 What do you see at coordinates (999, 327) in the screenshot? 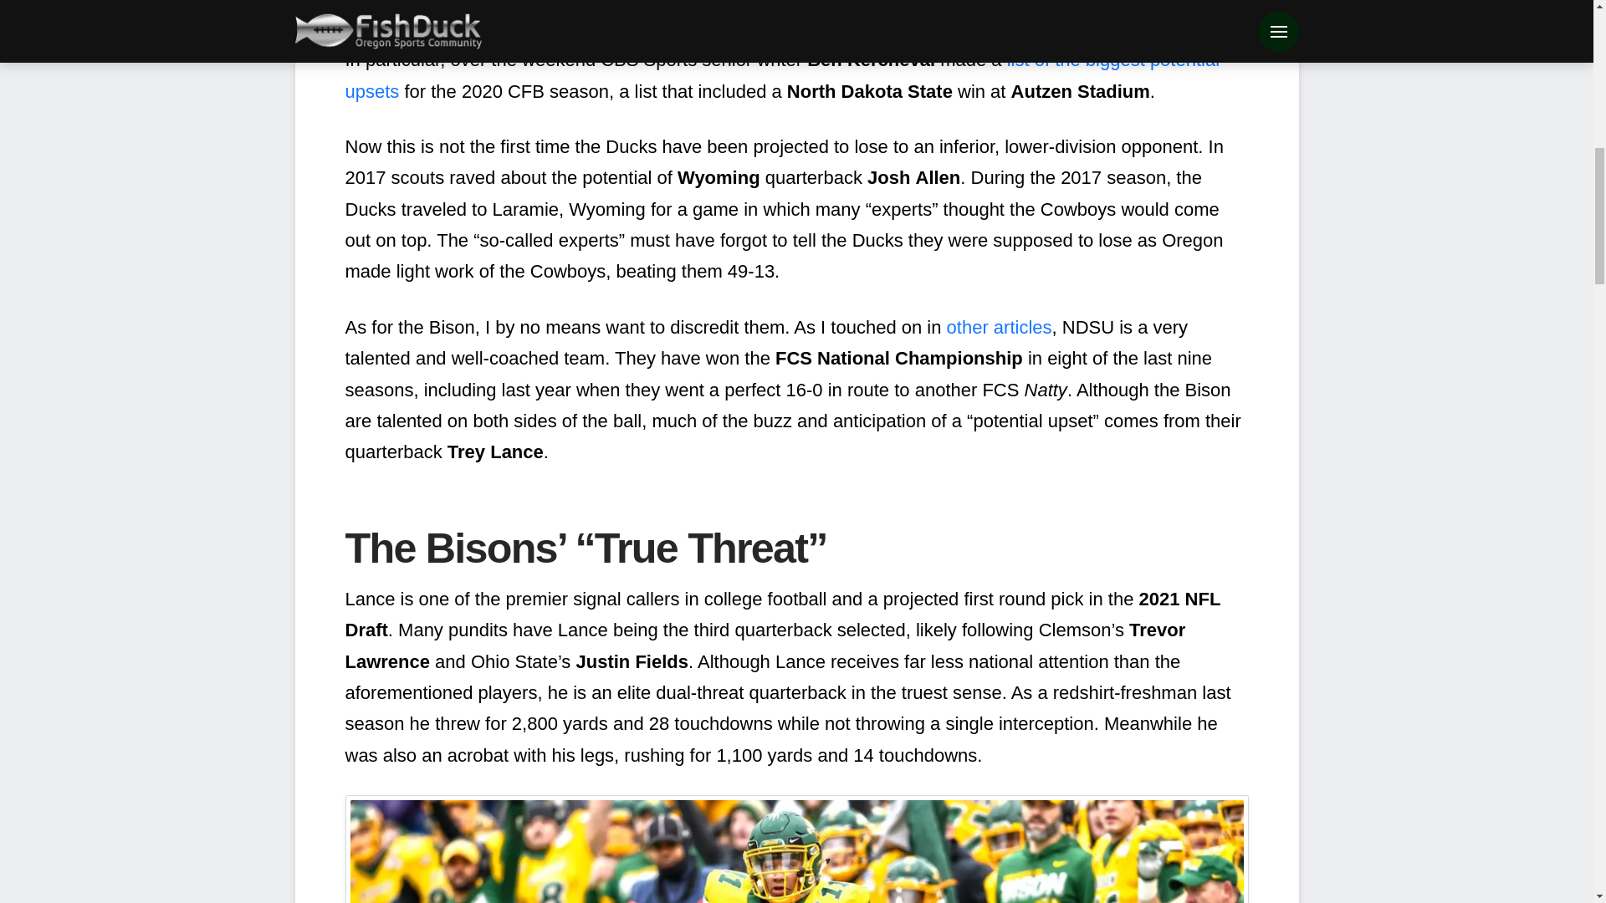
I see `other articles` at bounding box center [999, 327].